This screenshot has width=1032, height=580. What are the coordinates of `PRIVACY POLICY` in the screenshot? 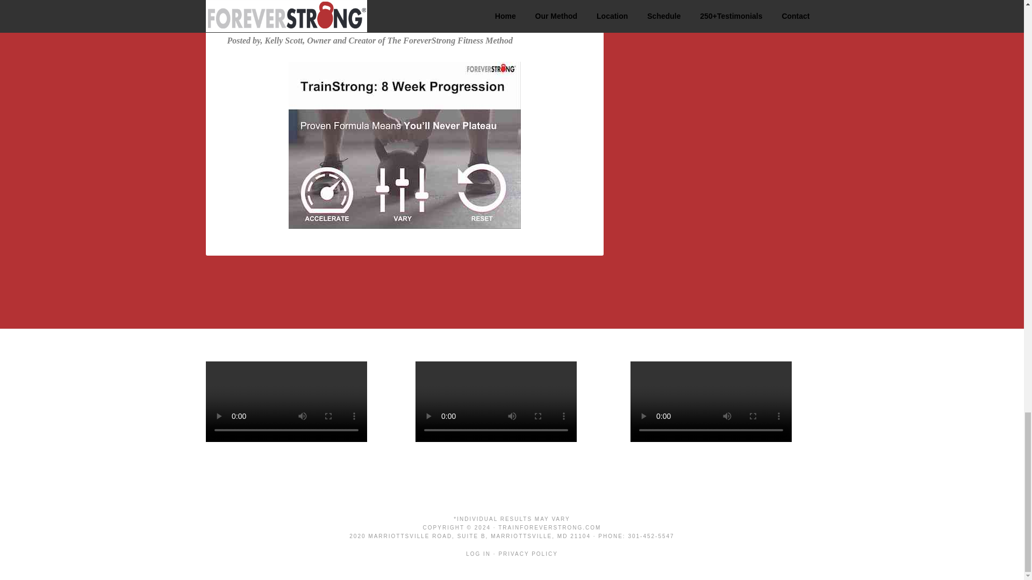 It's located at (528, 554).